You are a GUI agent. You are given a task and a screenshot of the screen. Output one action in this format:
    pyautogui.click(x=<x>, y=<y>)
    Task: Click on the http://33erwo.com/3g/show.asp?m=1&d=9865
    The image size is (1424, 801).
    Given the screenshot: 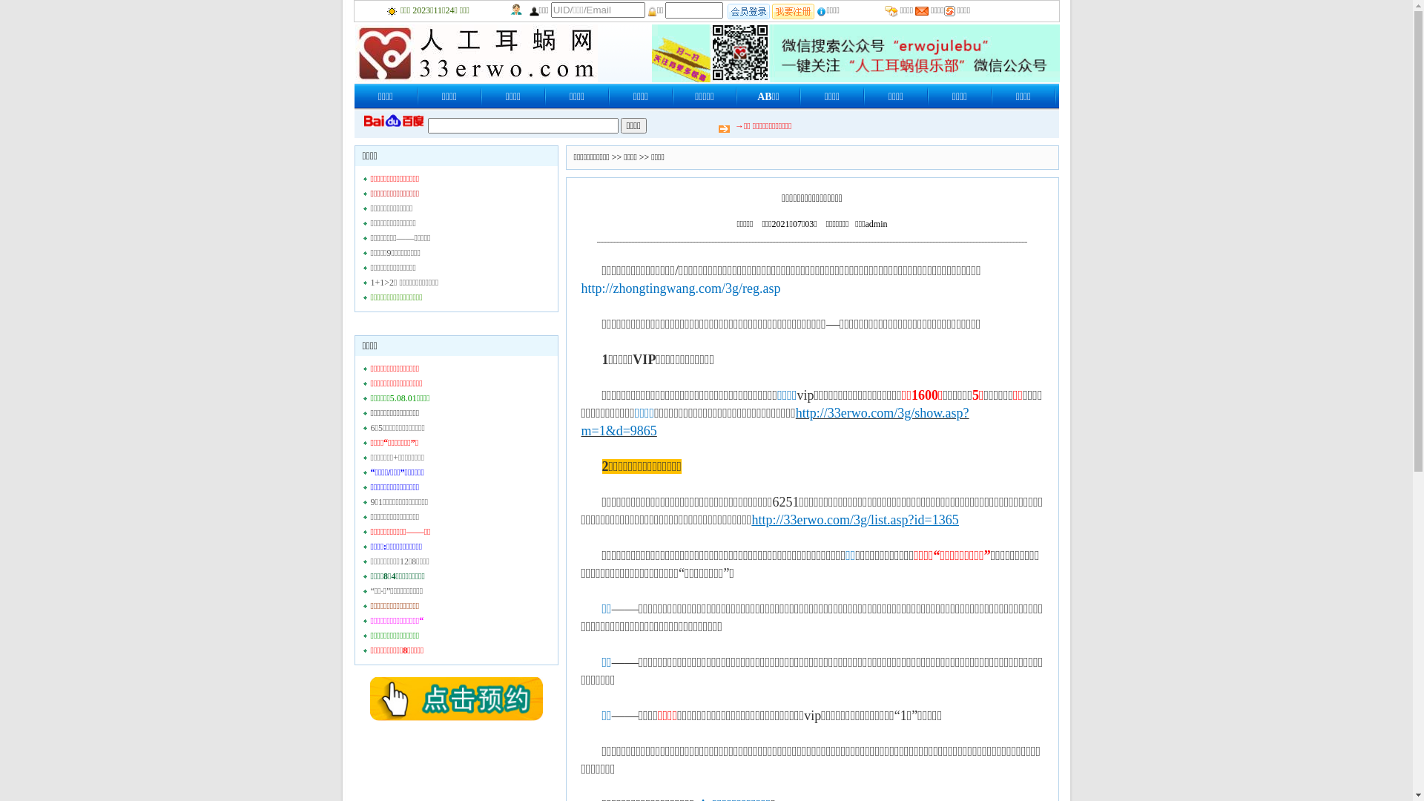 What is the action you would take?
    pyautogui.click(x=776, y=421)
    